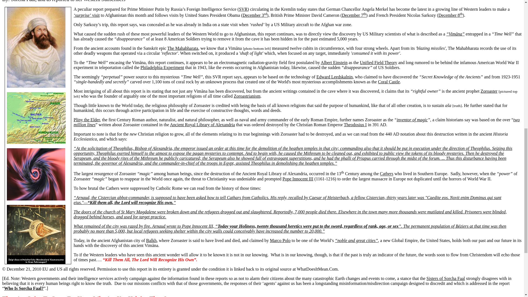 The height and width of the screenshot is (297, 528). I want to click on Ancient Royal Library of Alexandria, so click(202, 125).